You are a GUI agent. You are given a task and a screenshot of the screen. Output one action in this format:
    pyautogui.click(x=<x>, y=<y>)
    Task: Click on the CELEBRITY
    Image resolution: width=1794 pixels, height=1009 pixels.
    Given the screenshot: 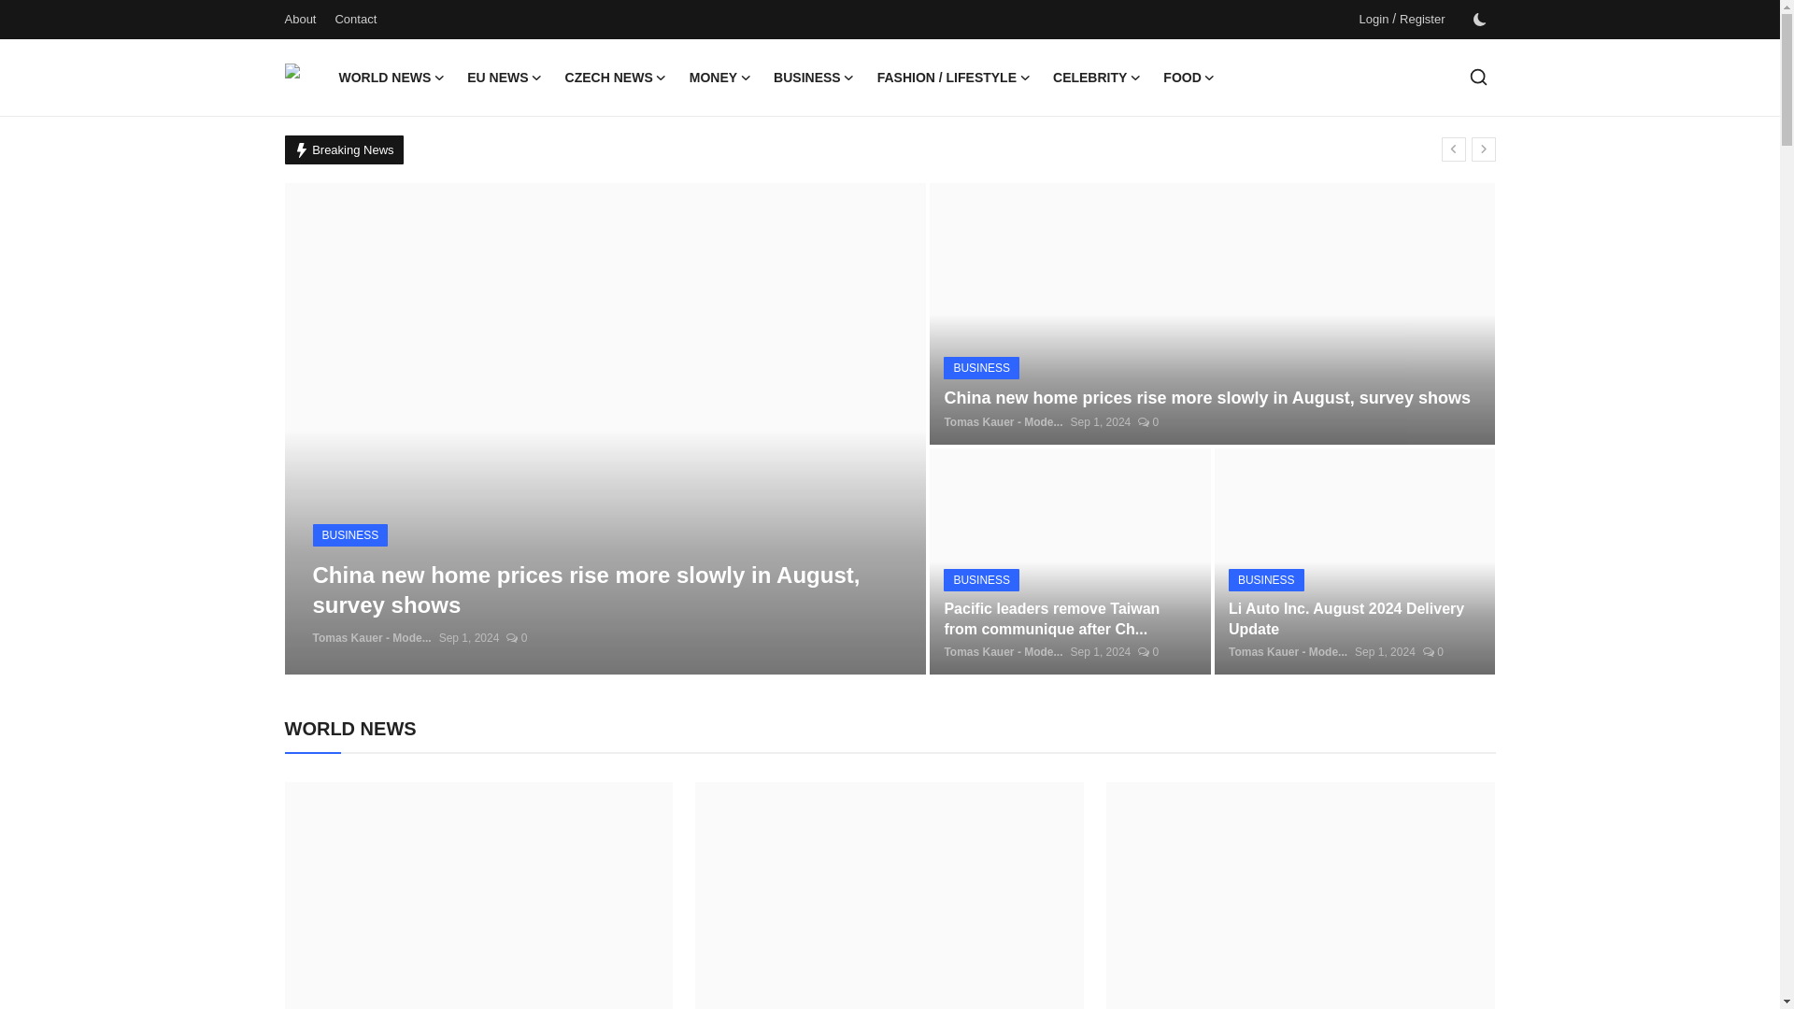 What is the action you would take?
    pyautogui.click(x=1097, y=78)
    